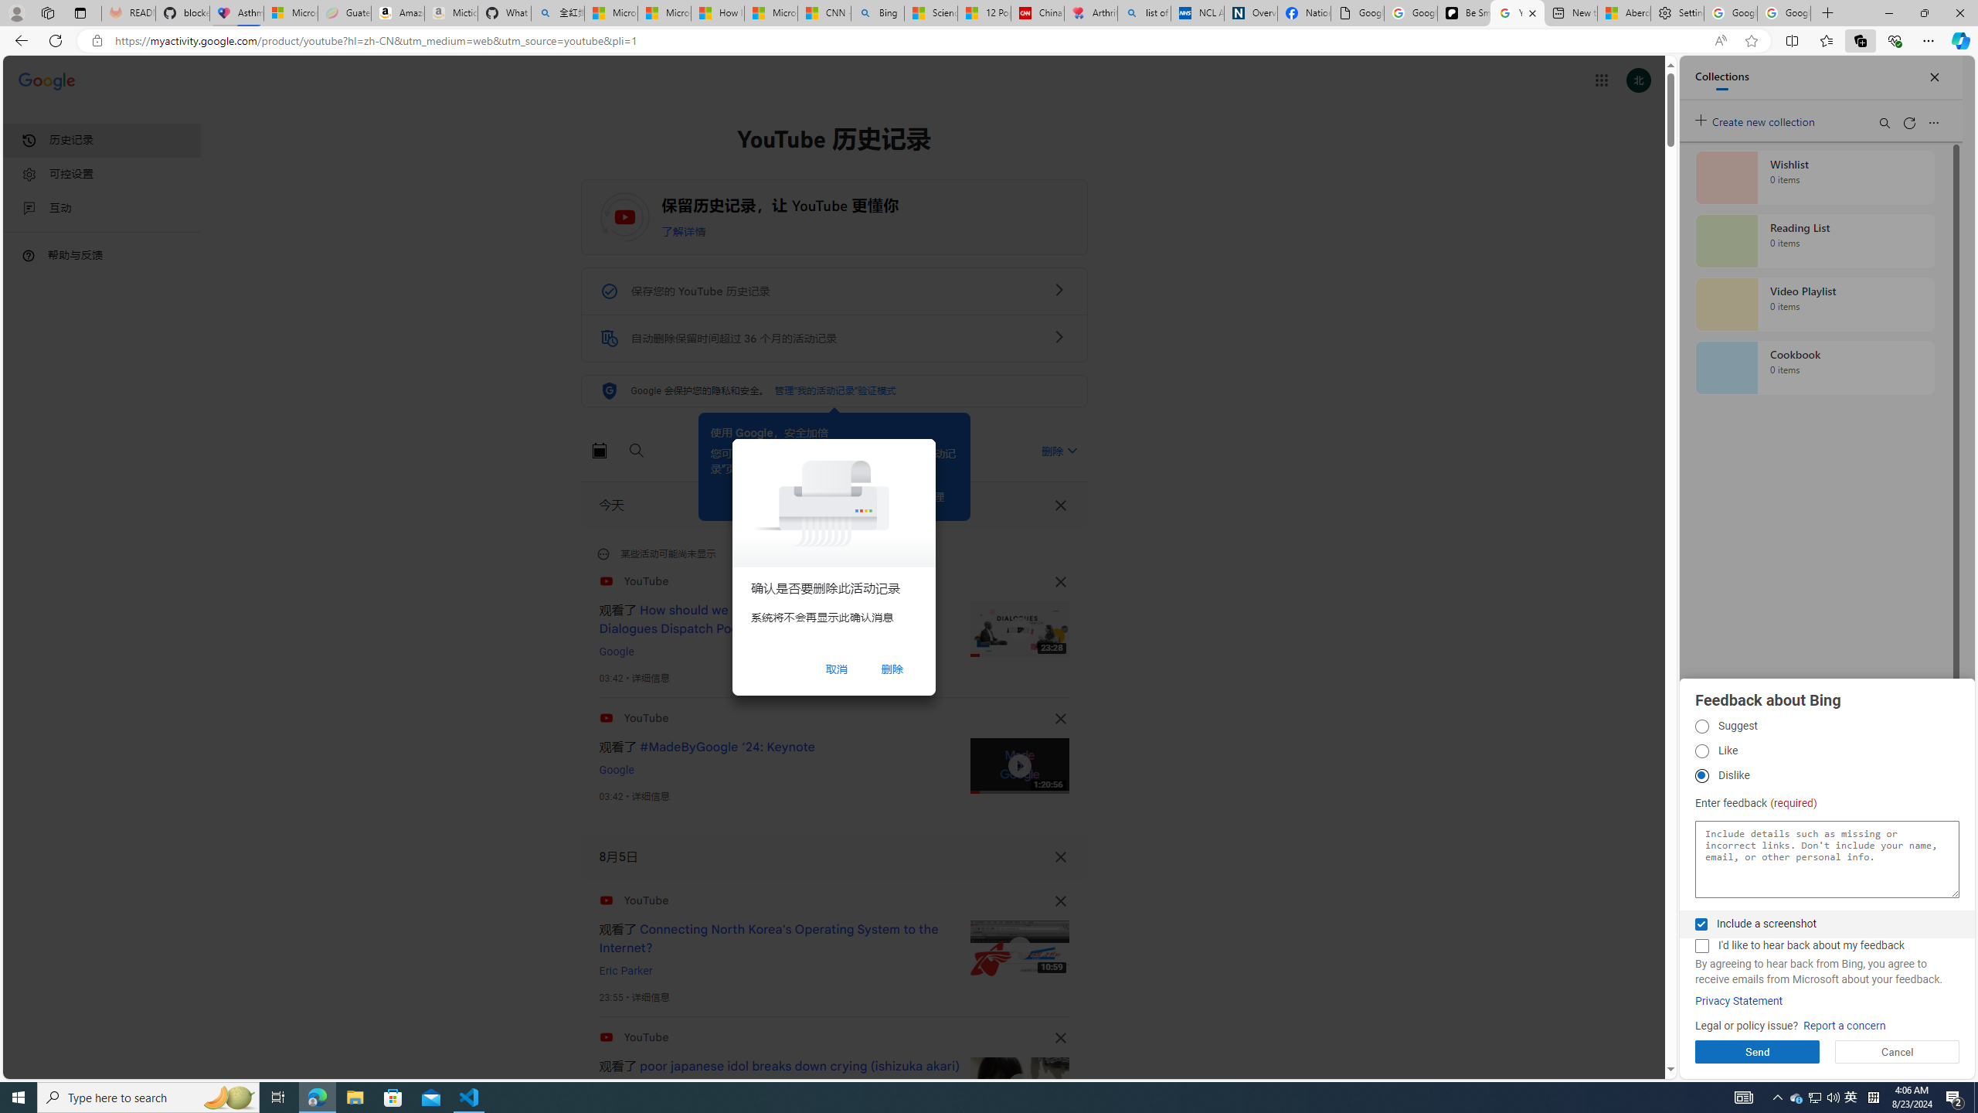 This screenshot has width=1978, height=1113. Describe the element at coordinates (236, 13) in the screenshot. I see `Asthma Inhalers: Names and Types` at that location.